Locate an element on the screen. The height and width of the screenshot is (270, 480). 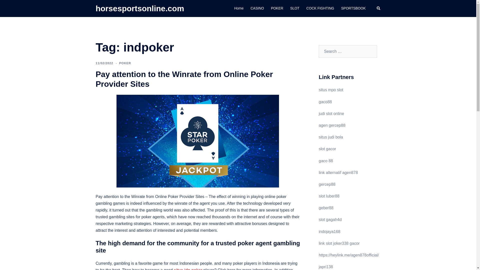
situs mpo slot is located at coordinates (331, 90).